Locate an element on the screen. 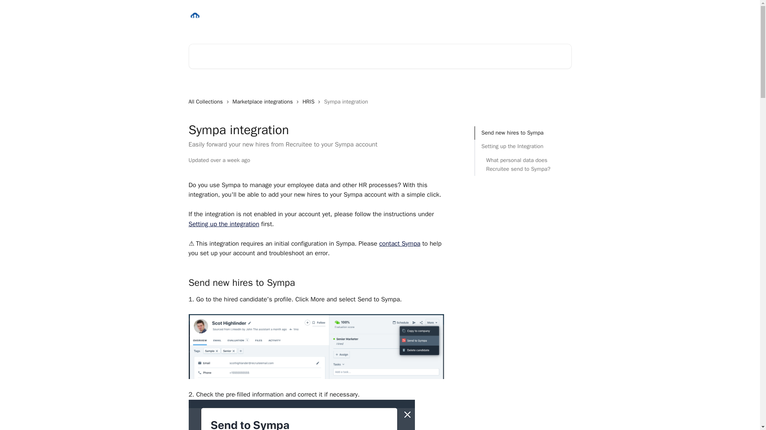 This screenshot has width=766, height=430. Send new hires to Sympa is located at coordinates (523, 133).